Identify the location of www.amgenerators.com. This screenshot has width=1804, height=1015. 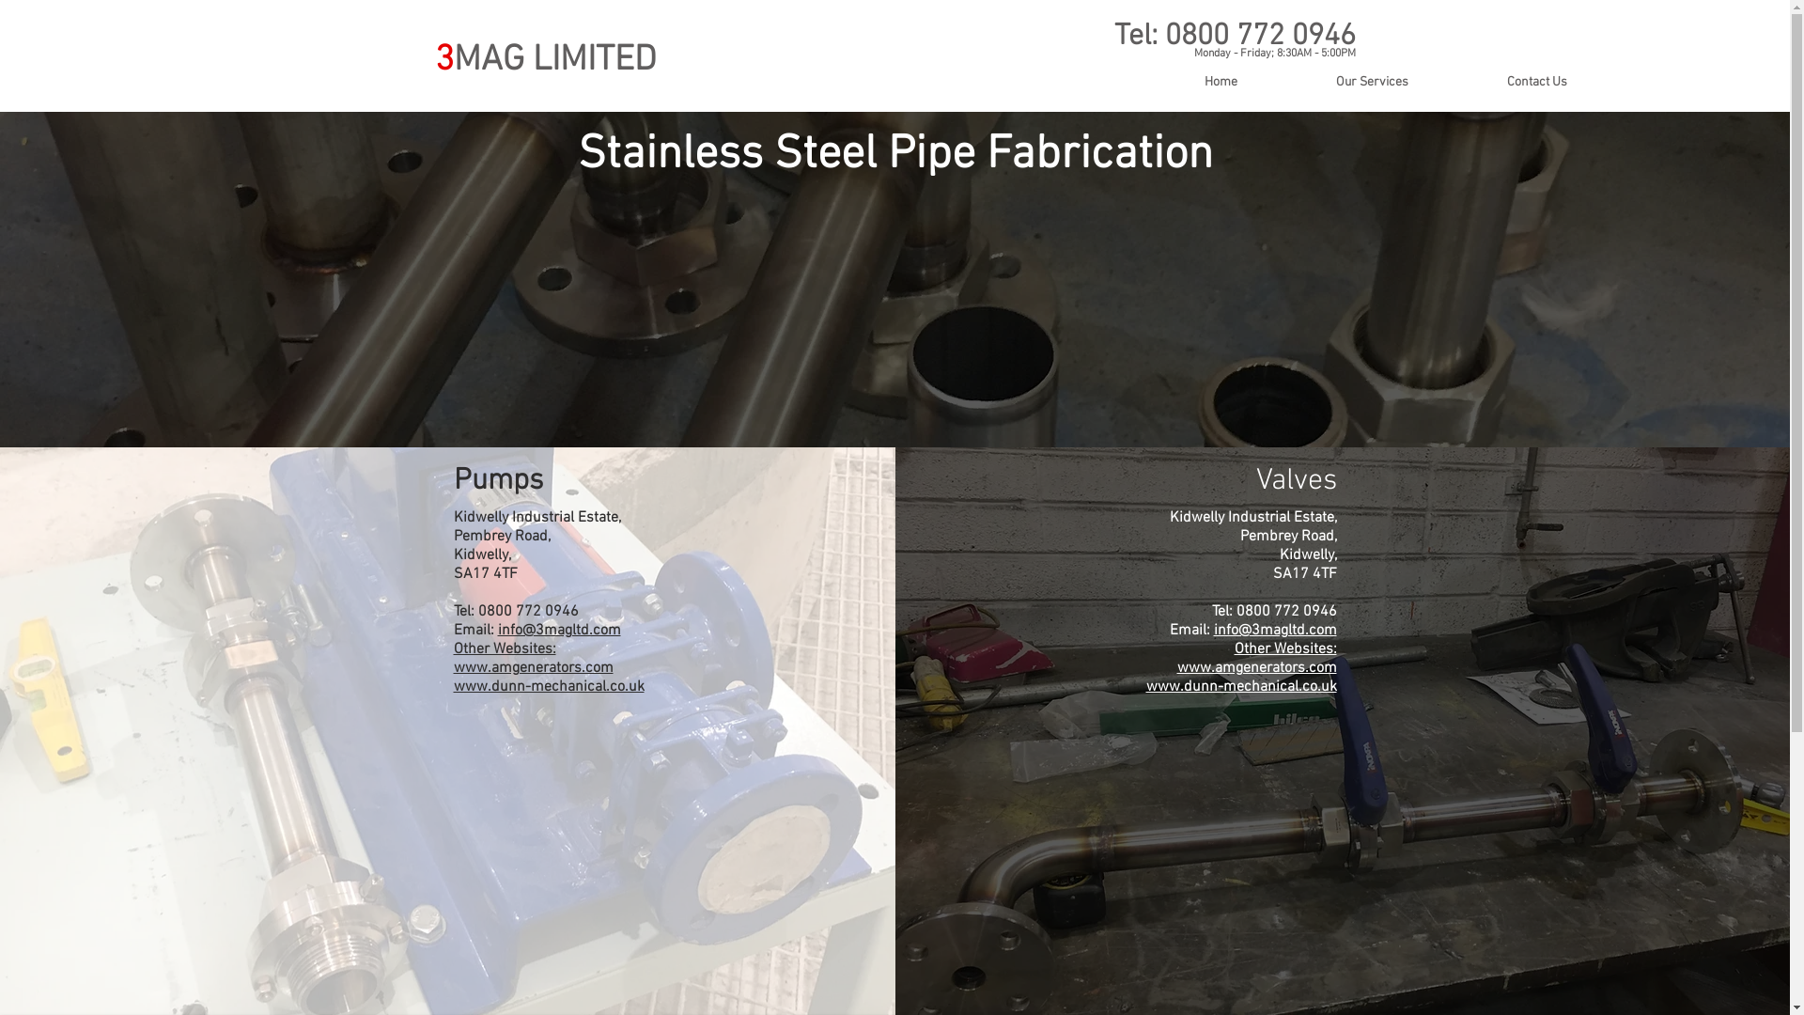
(1256, 668).